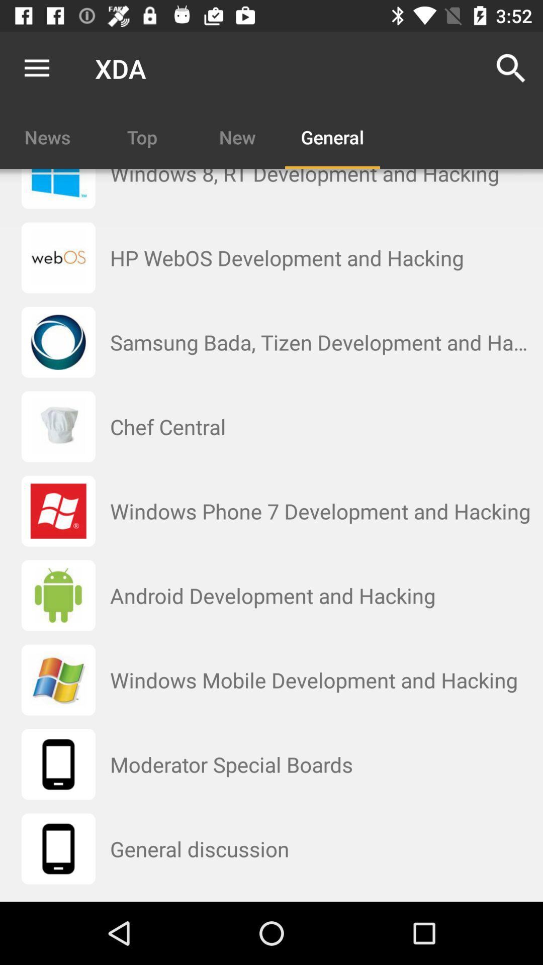 This screenshot has height=965, width=543. I want to click on press the item next to the xda icon, so click(511, 68).